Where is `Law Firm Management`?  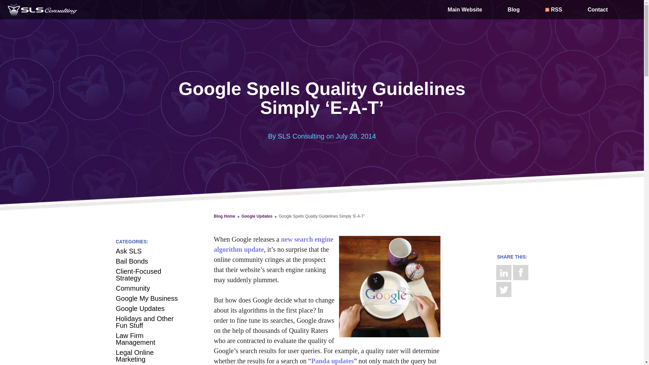
Law Firm Management is located at coordinates (135, 339).